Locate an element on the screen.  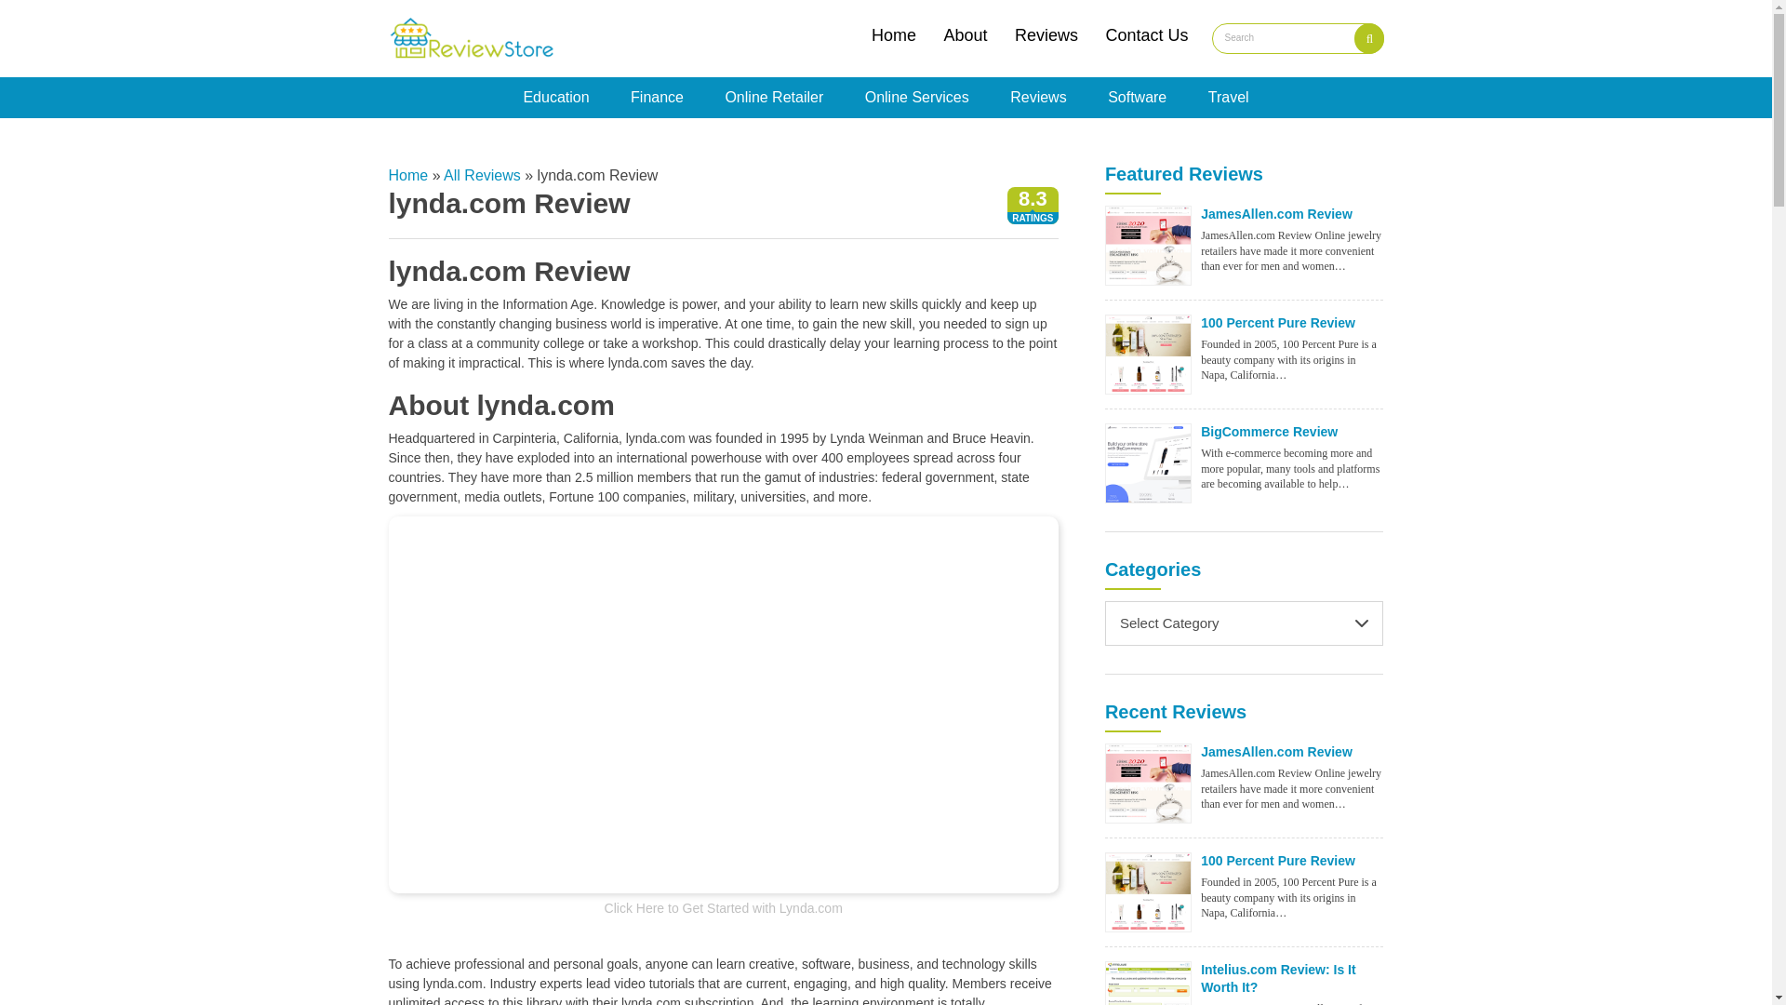
Online Retailer is located at coordinates (774, 98).